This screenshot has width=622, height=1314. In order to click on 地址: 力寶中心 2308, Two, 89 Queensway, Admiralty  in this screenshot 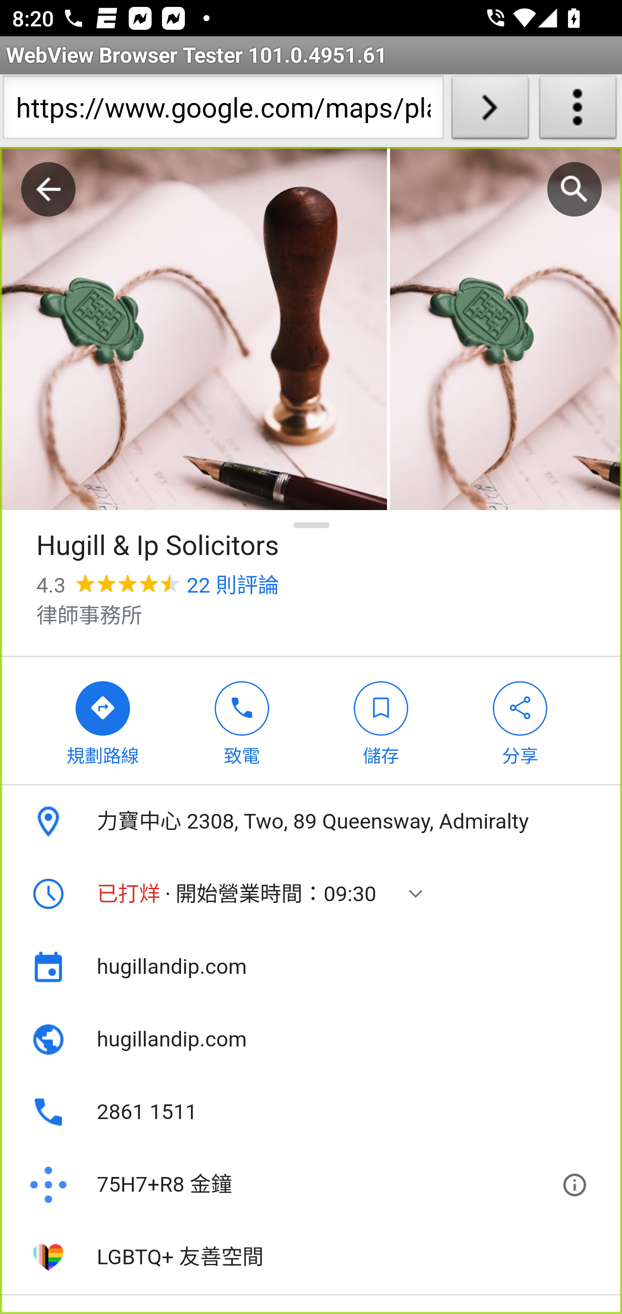, I will do `click(311, 822)`.